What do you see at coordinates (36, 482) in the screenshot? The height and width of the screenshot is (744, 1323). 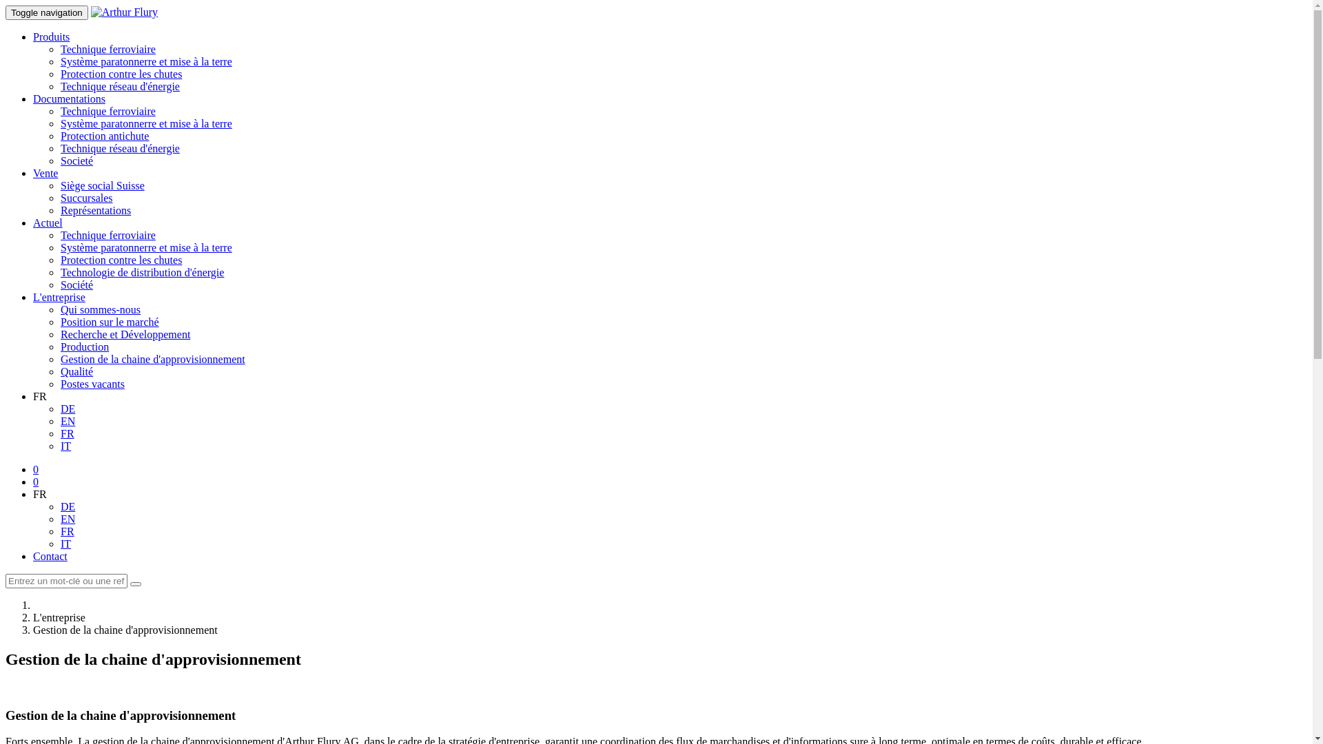 I see `0` at bounding box center [36, 482].